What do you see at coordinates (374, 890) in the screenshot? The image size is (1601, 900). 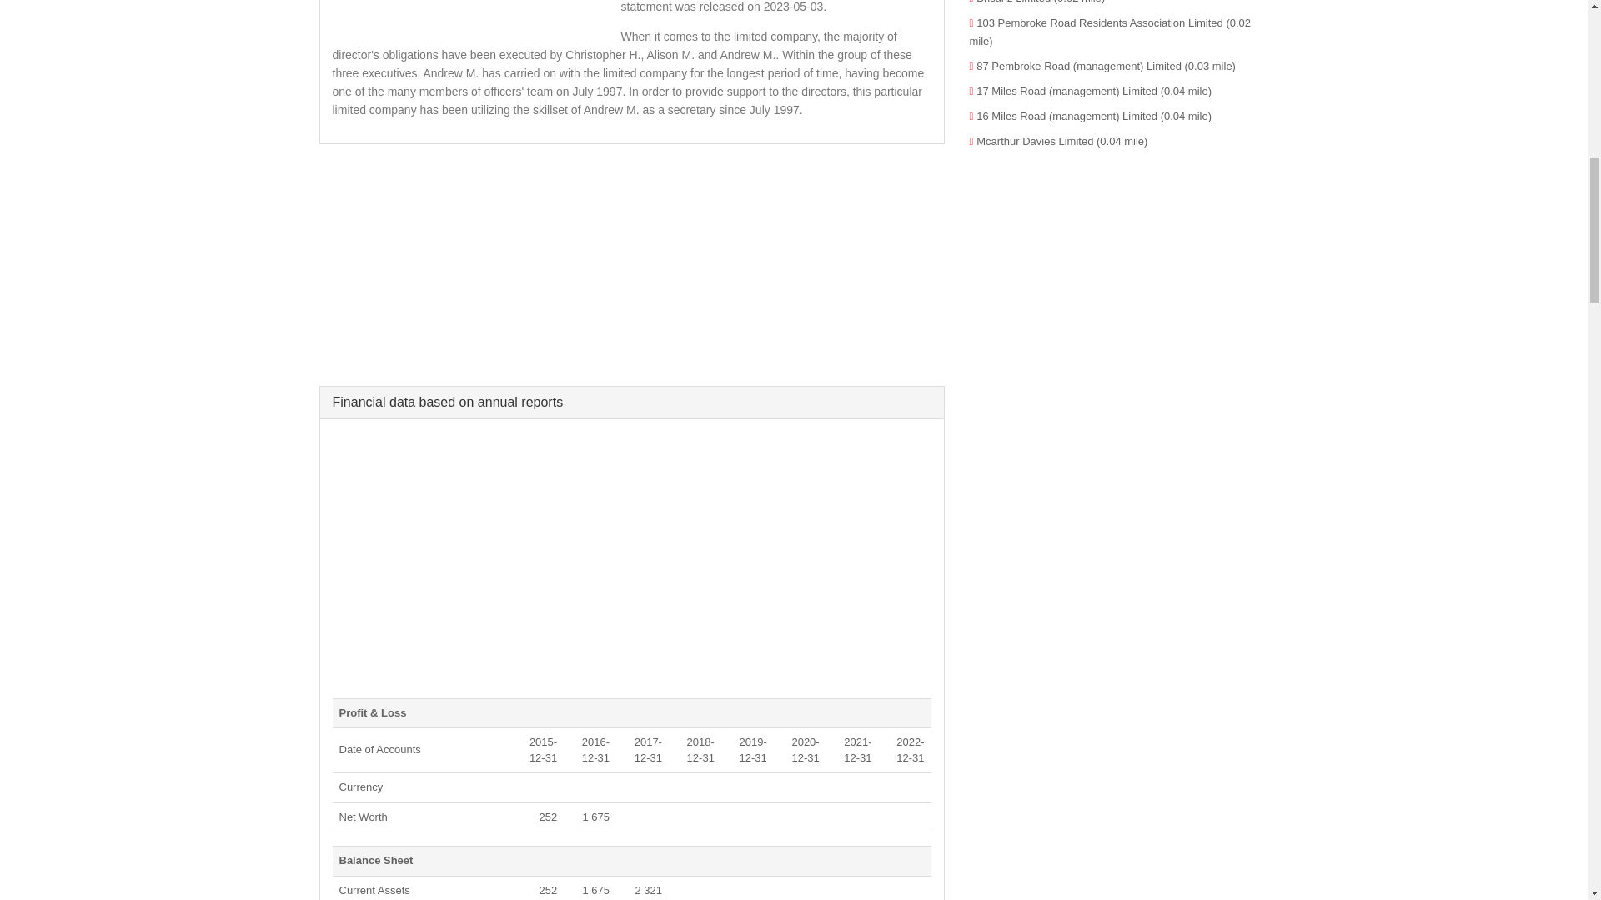 I see `Assets to be used or sold within a year` at bounding box center [374, 890].